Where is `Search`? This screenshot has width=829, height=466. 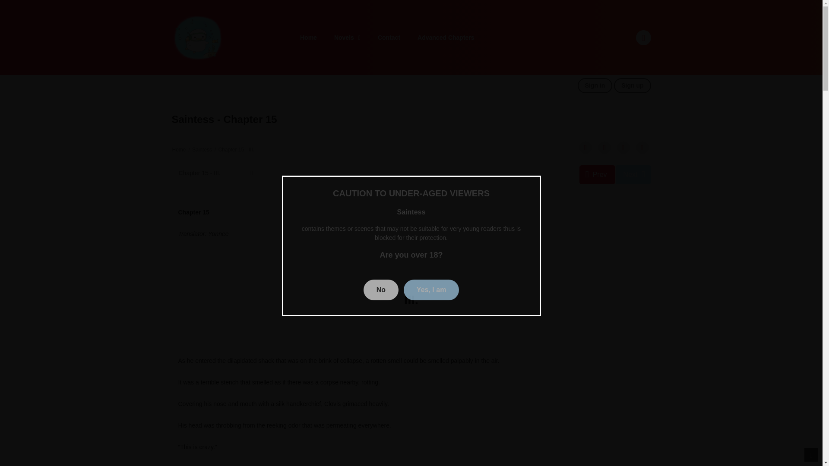 Search is located at coordinates (552, 5).